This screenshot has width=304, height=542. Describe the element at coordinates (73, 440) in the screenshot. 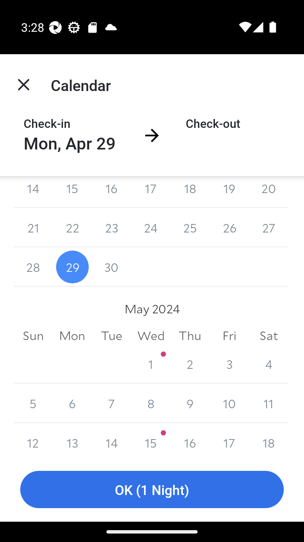

I see `13 13 May 2024` at that location.